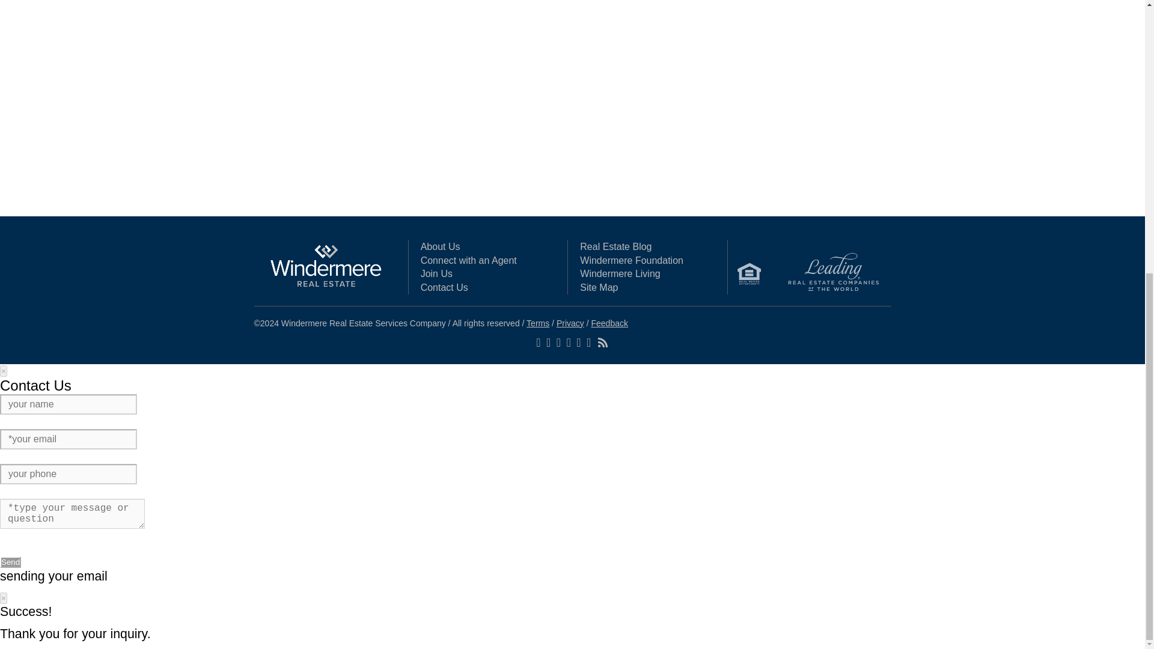 The image size is (1154, 649). Describe the element at coordinates (620, 274) in the screenshot. I see `Windermere Living` at that location.